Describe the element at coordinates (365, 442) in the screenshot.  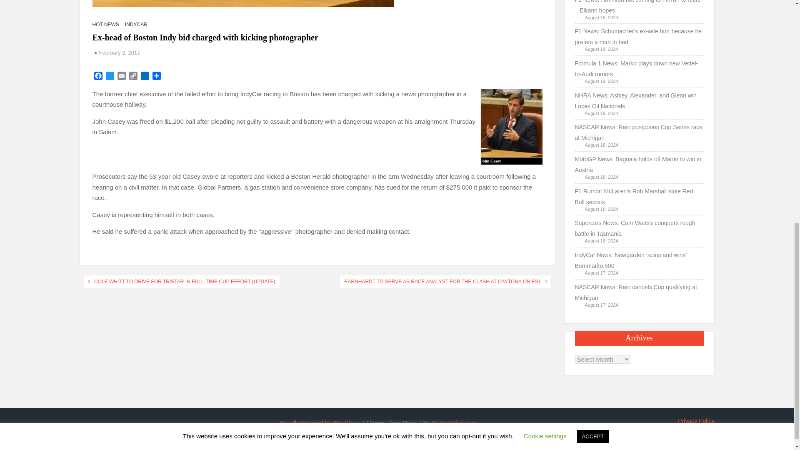
I see `Social Media Auto Publish` at that location.